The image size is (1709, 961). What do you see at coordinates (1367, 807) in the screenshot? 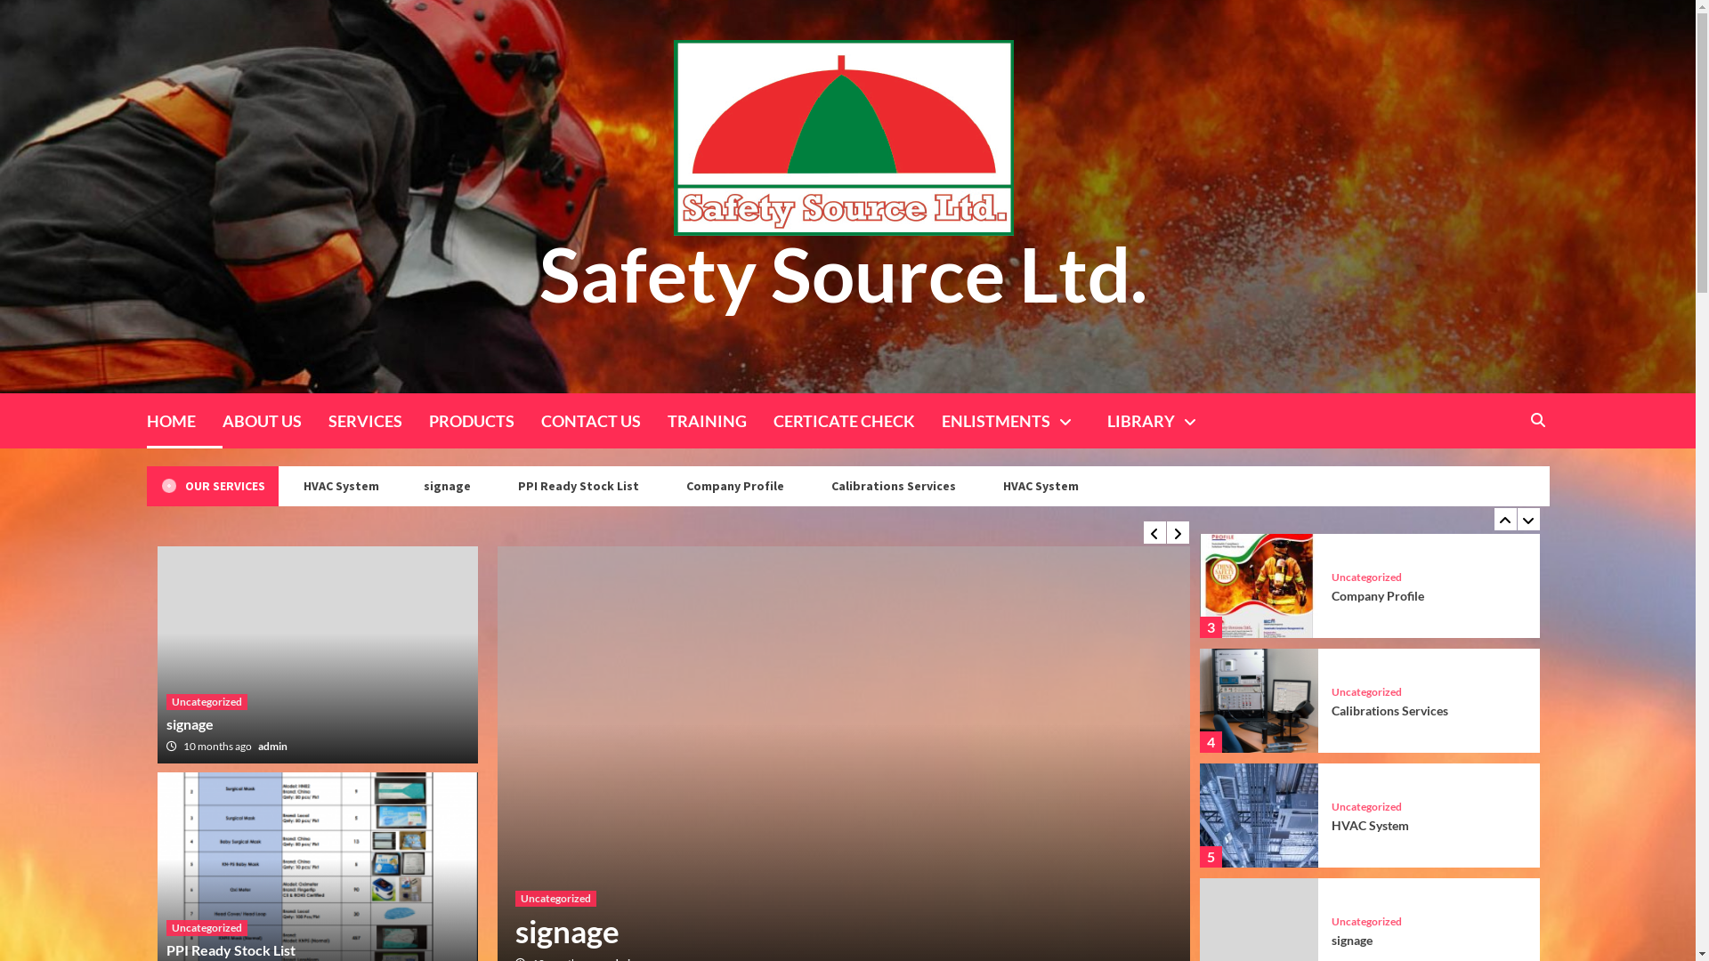
I see `Uncategorized` at bounding box center [1367, 807].